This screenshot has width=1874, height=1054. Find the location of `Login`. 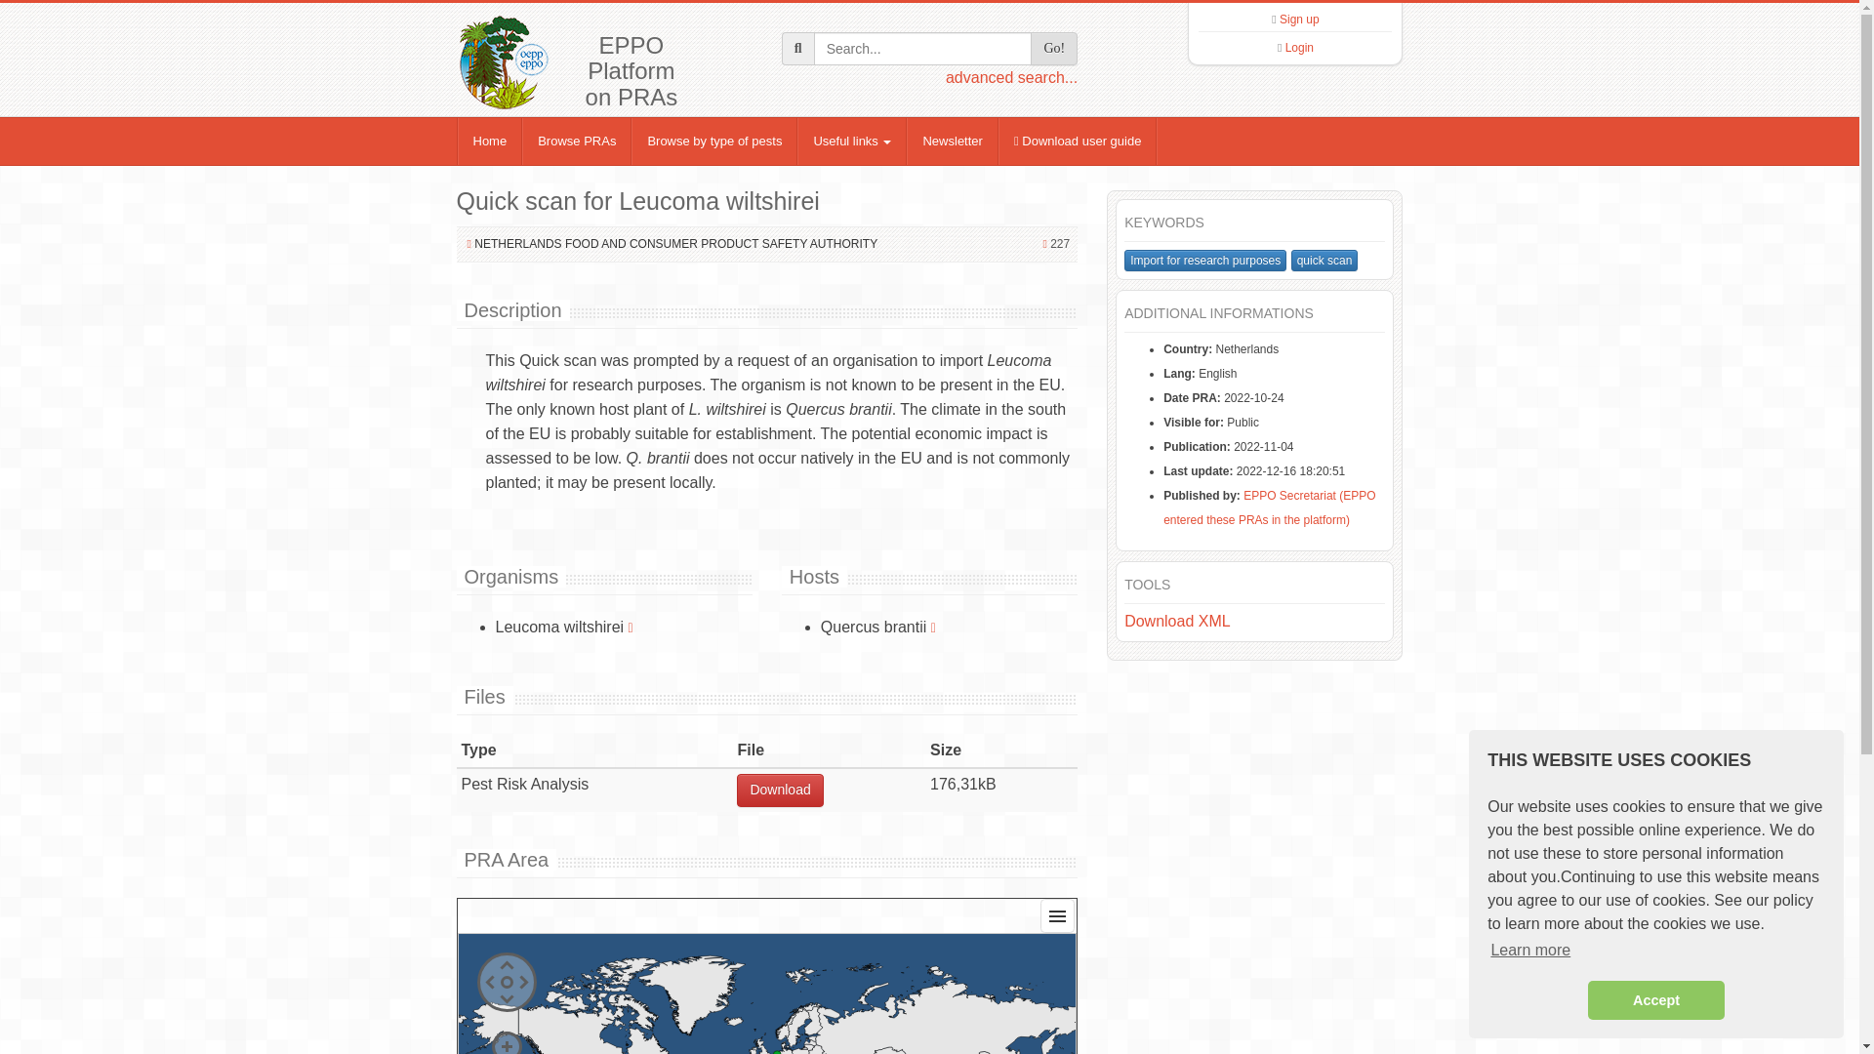

Login is located at coordinates (1299, 48).